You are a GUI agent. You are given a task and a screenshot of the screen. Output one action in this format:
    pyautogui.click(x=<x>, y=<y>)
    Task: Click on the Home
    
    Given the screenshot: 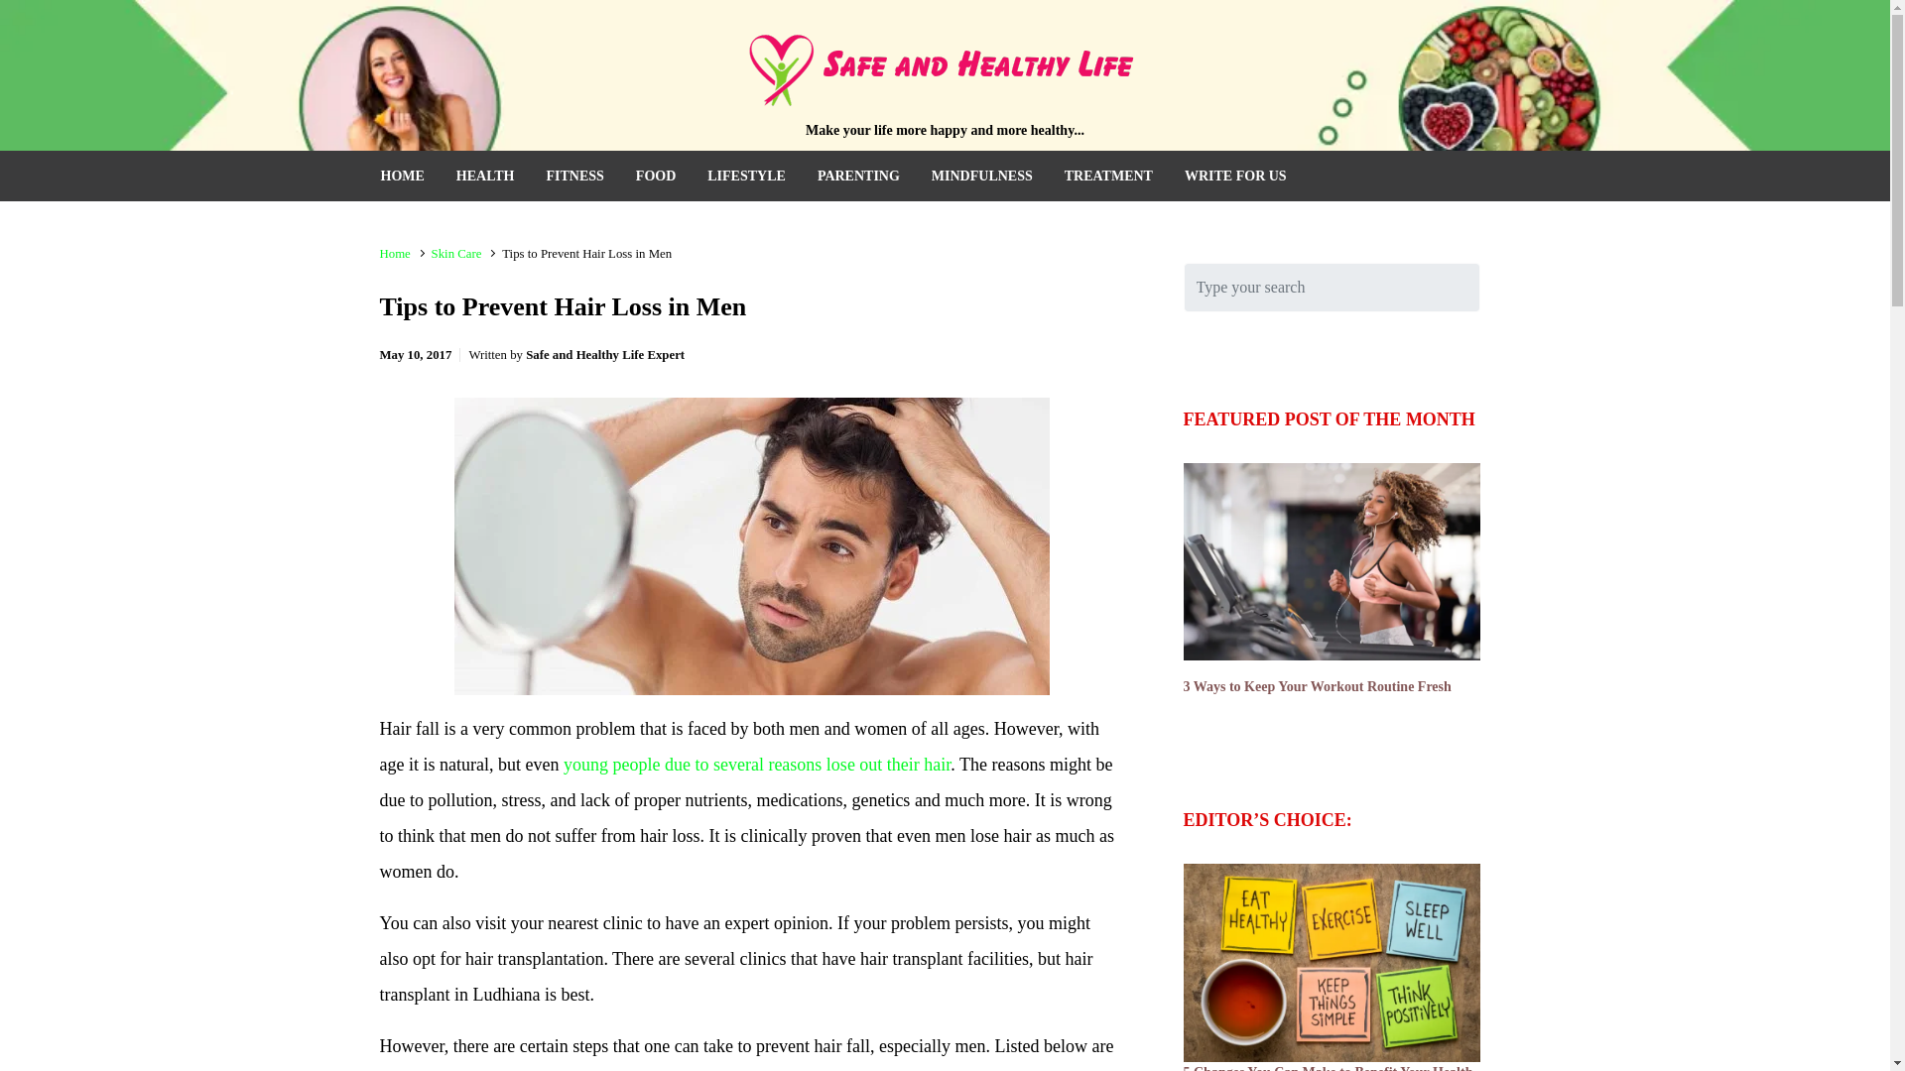 What is the action you would take?
    pyautogui.click(x=394, y=254)
    